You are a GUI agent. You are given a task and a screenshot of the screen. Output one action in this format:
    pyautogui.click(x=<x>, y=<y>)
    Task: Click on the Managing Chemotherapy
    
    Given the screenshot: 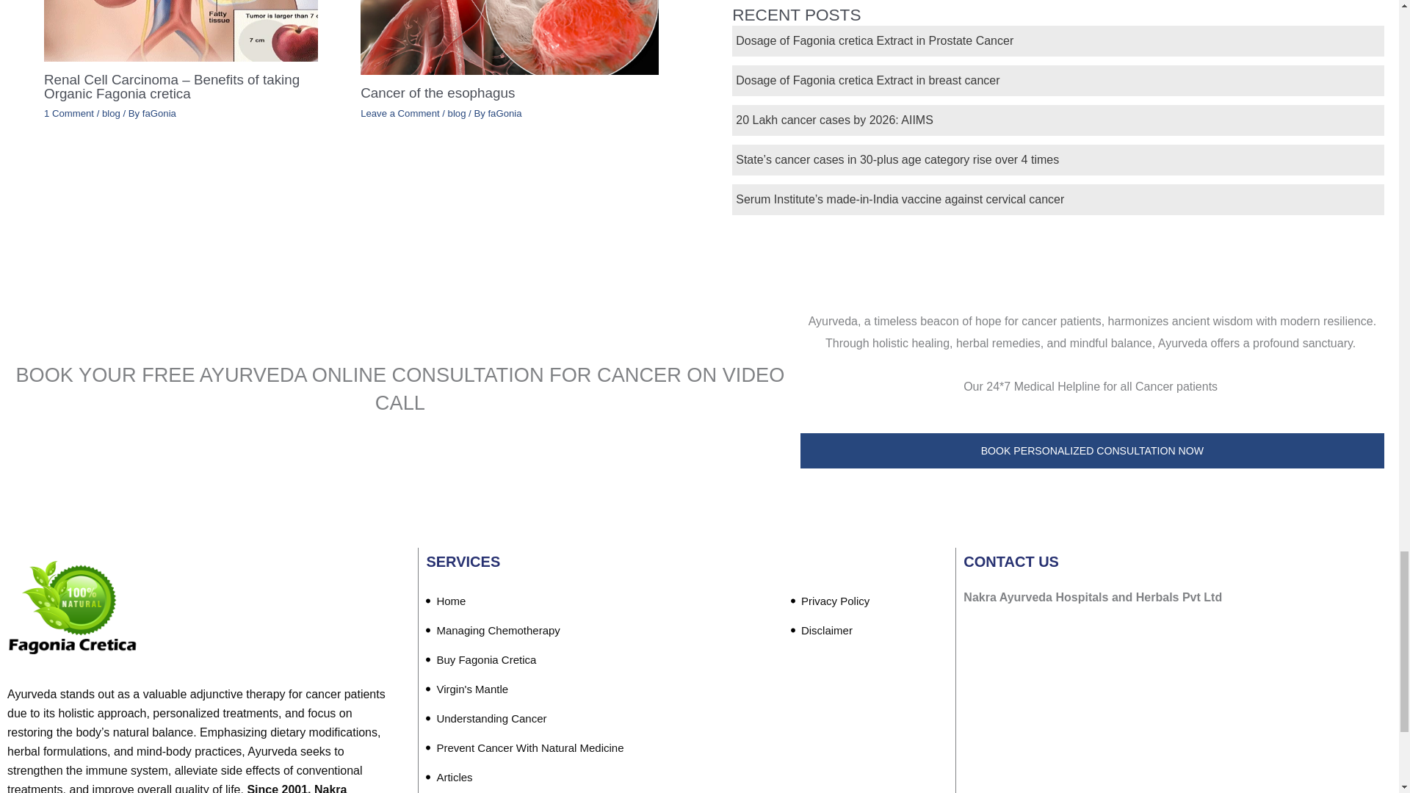 What is the action you would take?
    pyautogui.click(x=492, y=631)
    